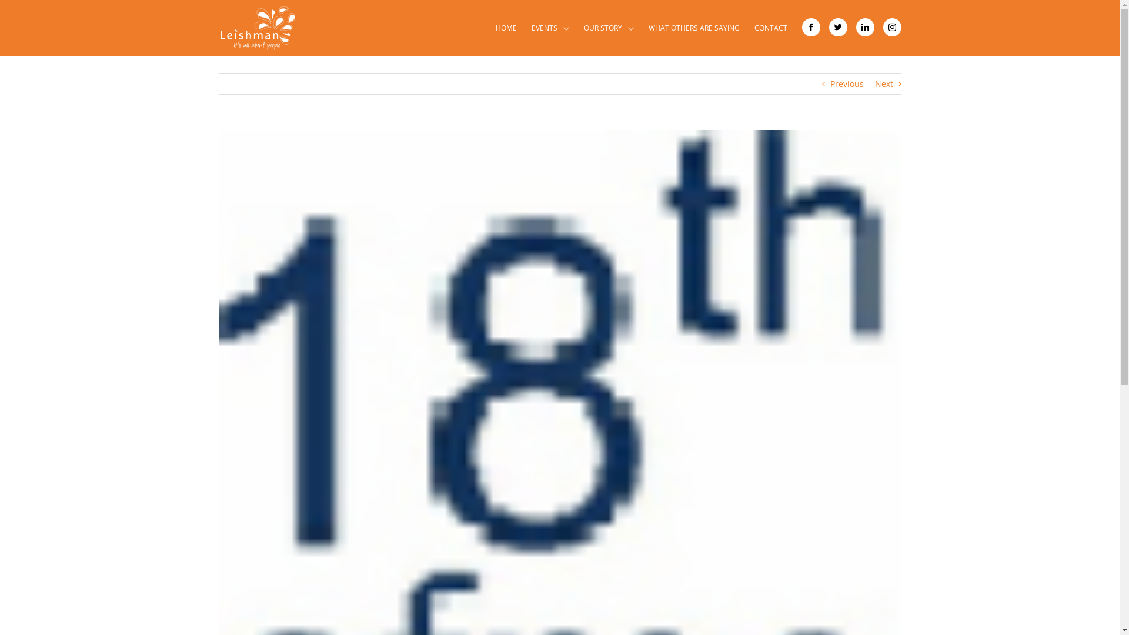 Image resolution: width=1129 pixels, height=635 pixels. What do you see at coordinates (550, 28) in the screenshot?
I see `EVENTS` at bounding box center [550, 28].